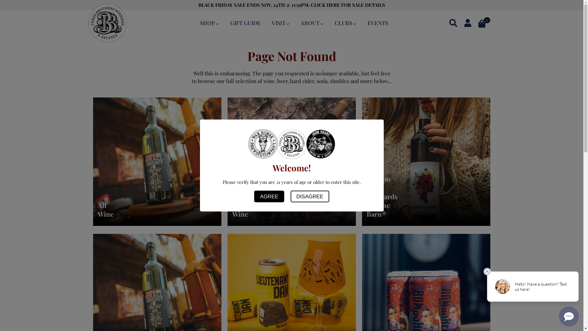 The width and height of the screenshot is (588, 331). Describe the element at coordinates (426, 298) in the screenshot. I see `Bombshell Hard Cider` at that location.